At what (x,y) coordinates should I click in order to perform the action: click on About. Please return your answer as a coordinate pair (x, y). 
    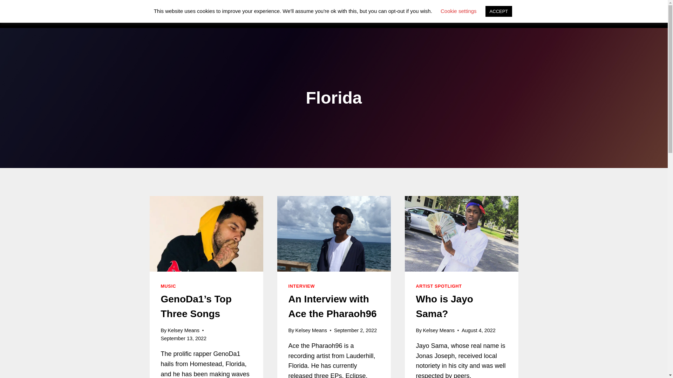
    Looking at the image, I should click on (434, 14).